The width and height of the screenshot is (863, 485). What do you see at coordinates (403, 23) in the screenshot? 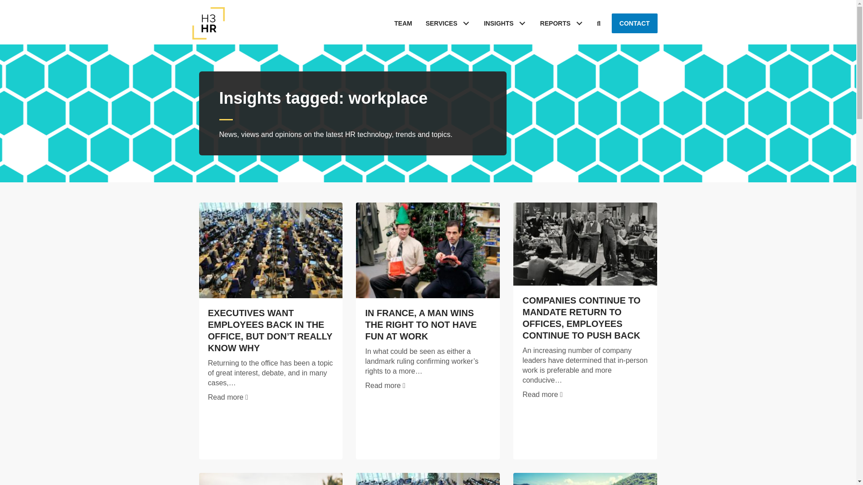
I see `TEAM` at bounding box center [403, 23].